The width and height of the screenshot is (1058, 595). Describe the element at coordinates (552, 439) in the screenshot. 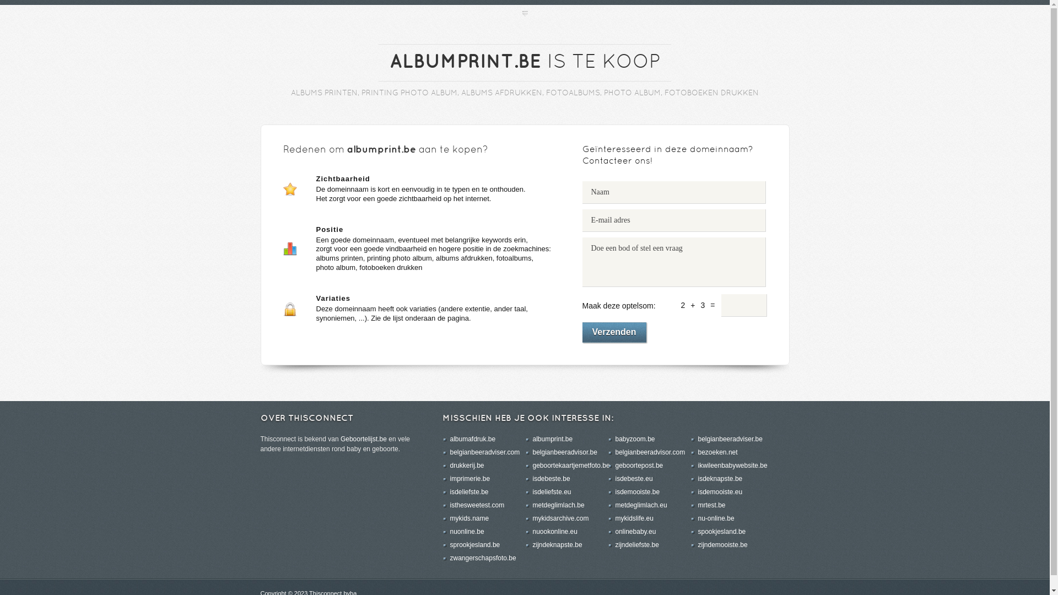

I see `albumprint.be` at that location.